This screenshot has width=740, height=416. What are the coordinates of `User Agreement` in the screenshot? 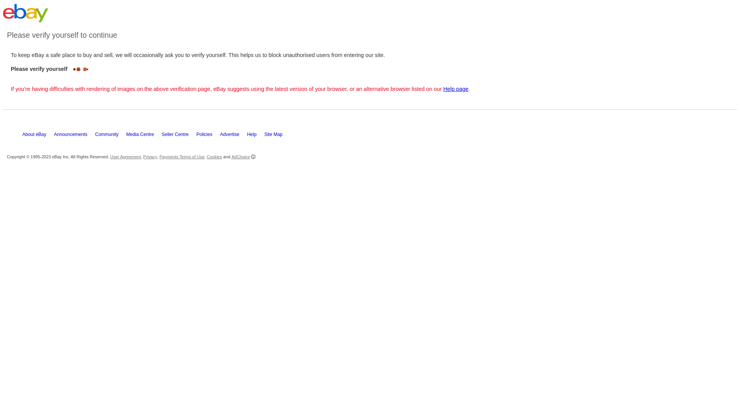 It's located at (126, 157).